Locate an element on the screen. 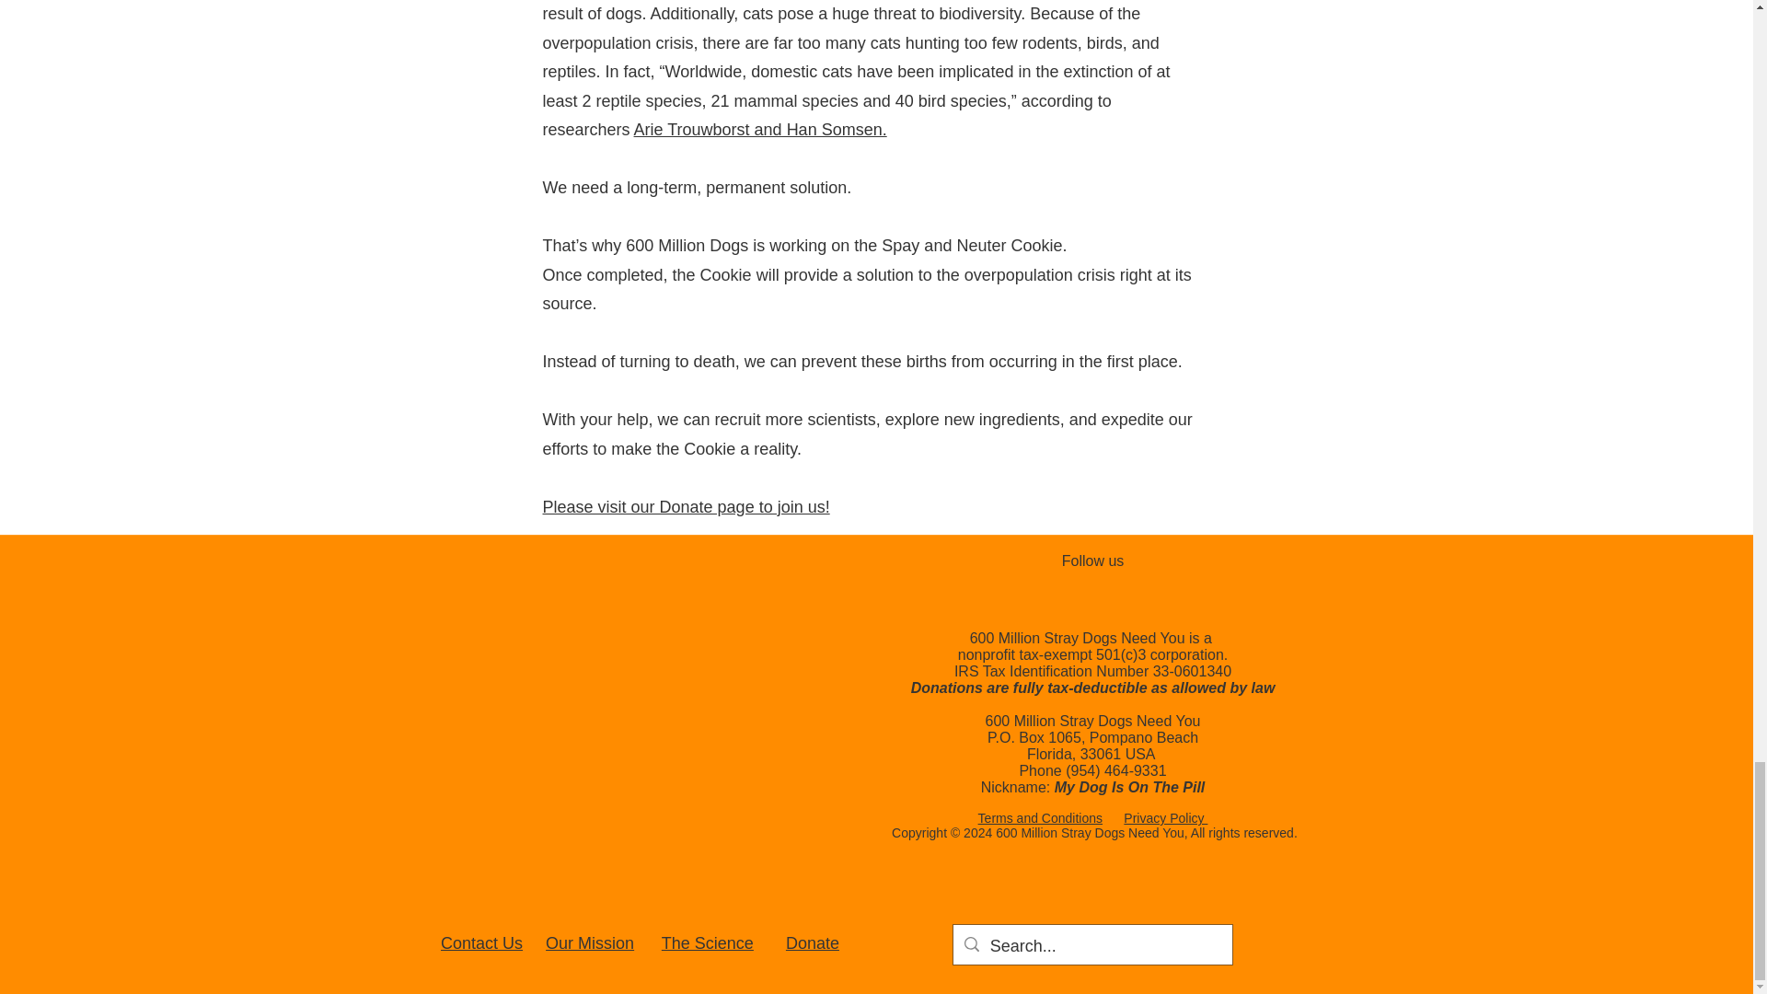  Our Mission is located at coordinates (590, 942).